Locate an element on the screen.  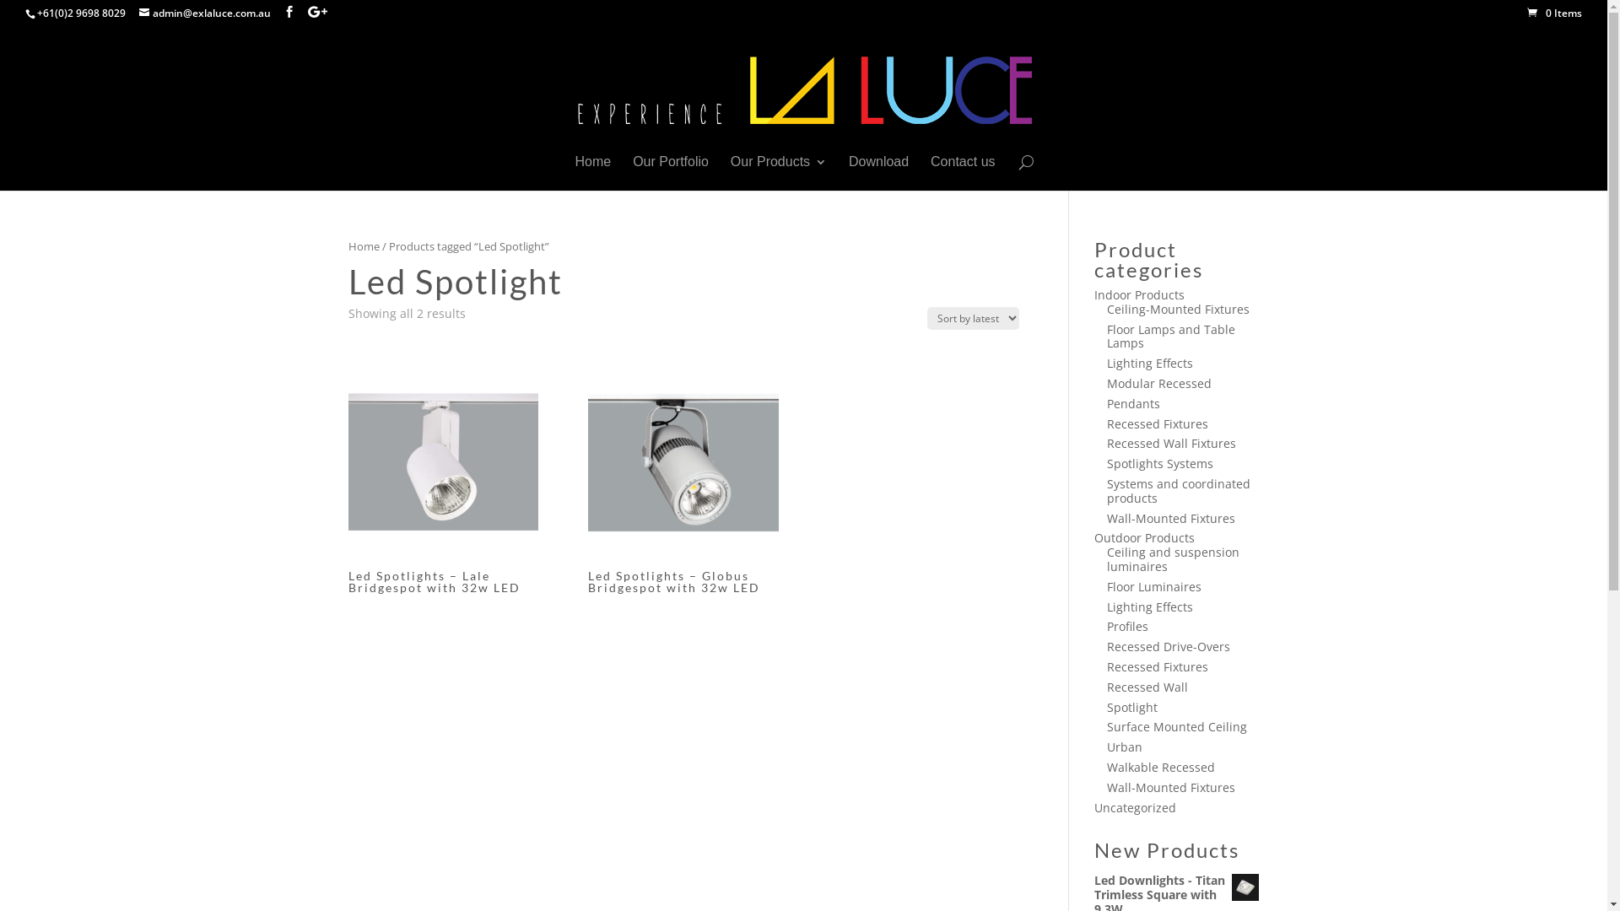
Wall-Mounted Fixtures is located at coordinates (1171, 518).